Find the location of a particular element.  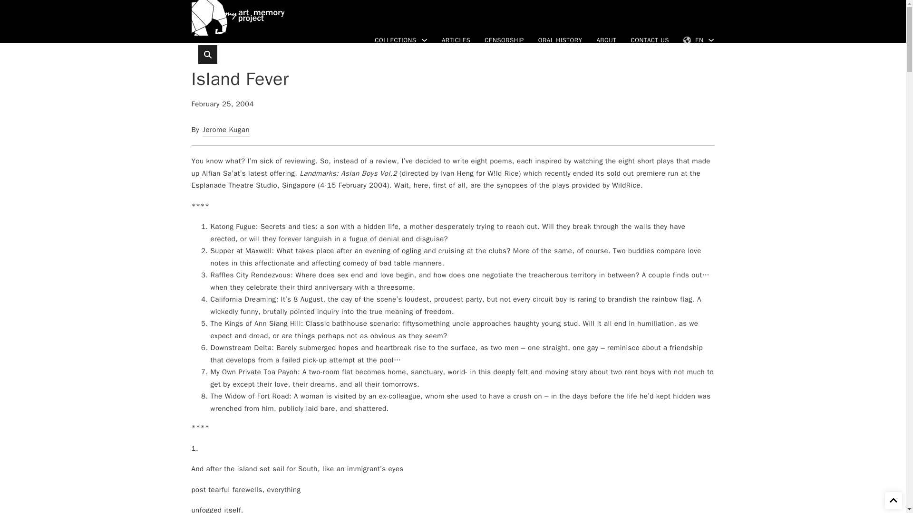

COLLECTIONS is located at coordinates (395, 40).